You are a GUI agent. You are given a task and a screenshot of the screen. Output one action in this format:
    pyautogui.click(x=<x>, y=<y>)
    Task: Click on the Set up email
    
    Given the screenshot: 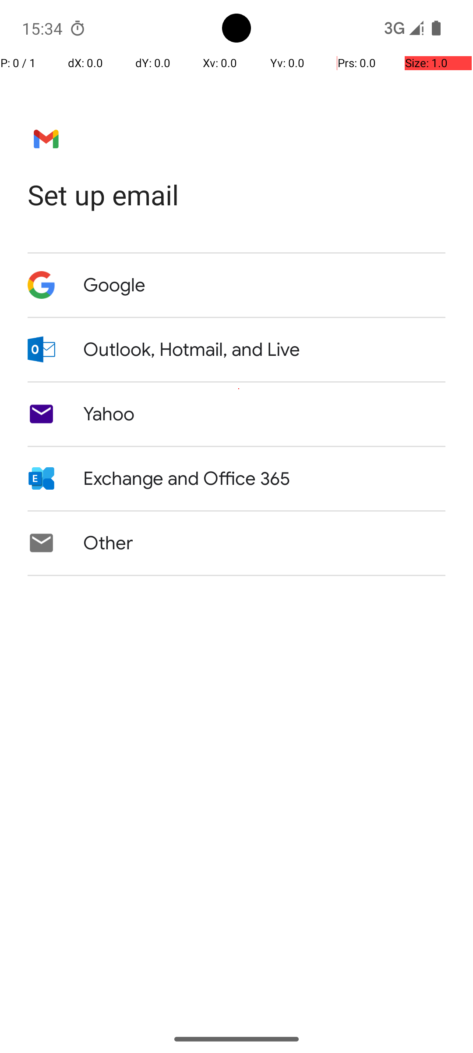 What is the action you would take?
    pyautogui.click(x=236, y=195)
    